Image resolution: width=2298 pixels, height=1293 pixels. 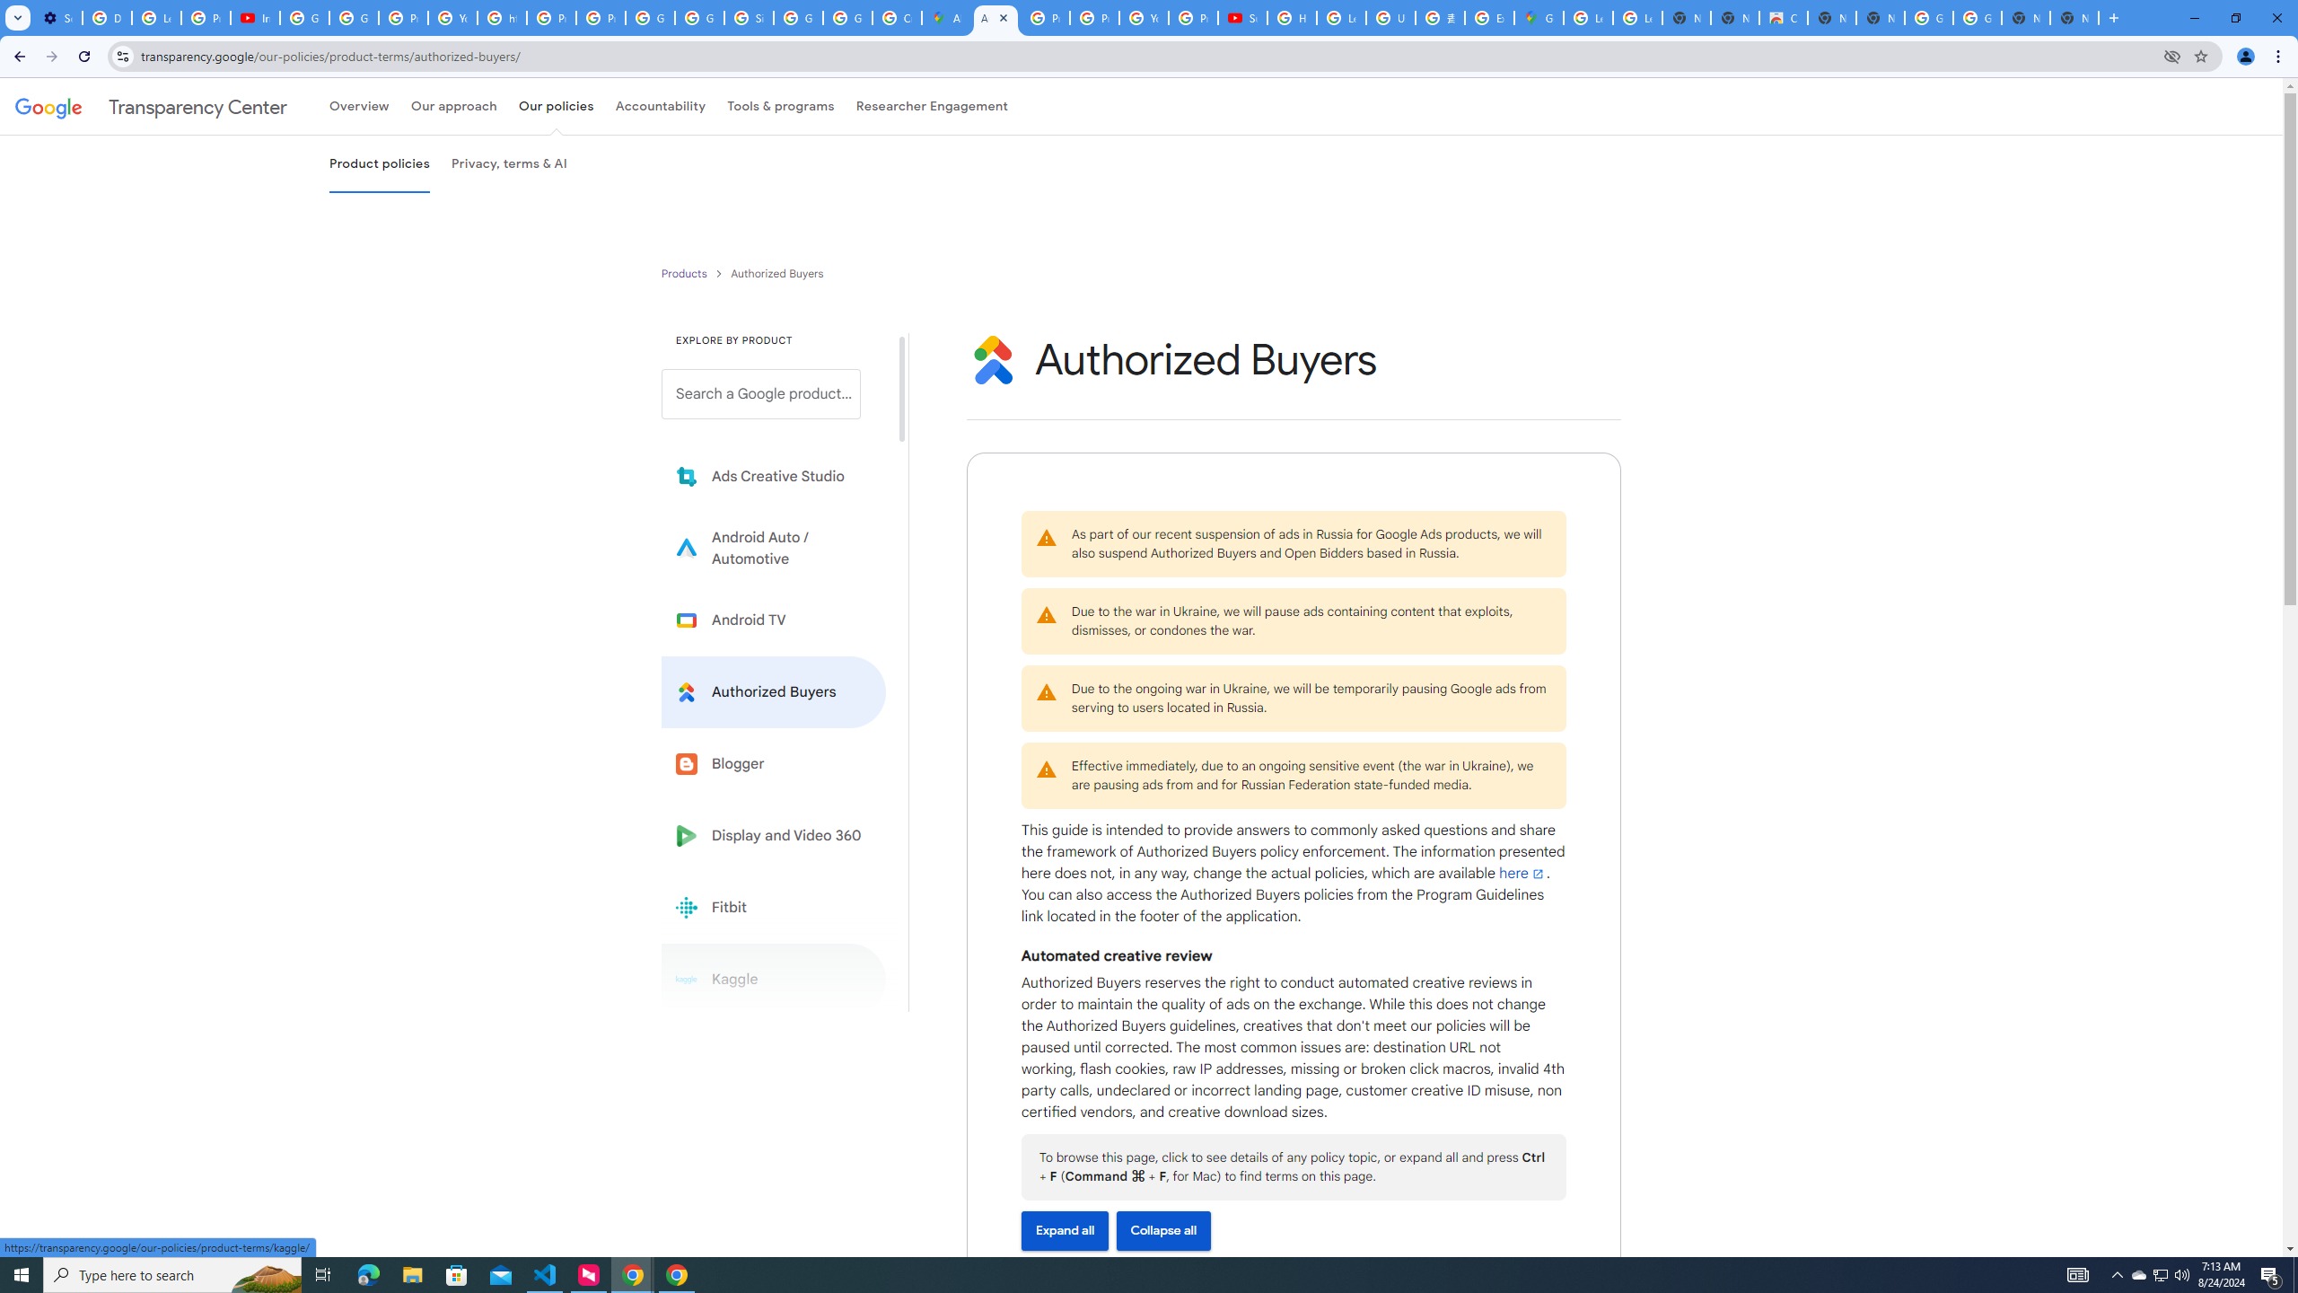 What do you see at coordinates (1977, 18) in the screenshot?
I see `Google Images` at bounding box center [1977, 18].